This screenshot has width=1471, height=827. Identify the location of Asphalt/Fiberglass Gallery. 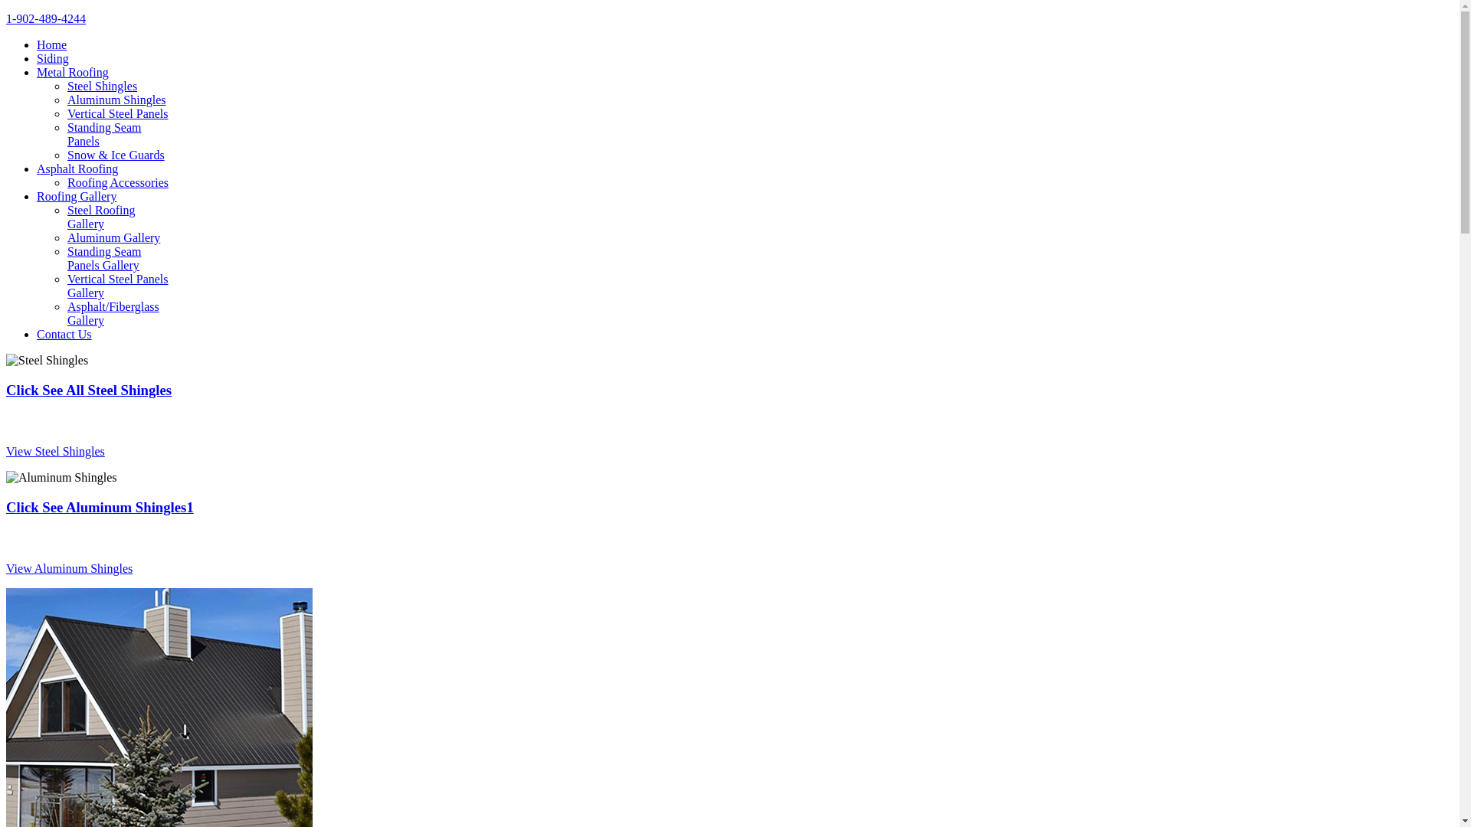
(113, 314).